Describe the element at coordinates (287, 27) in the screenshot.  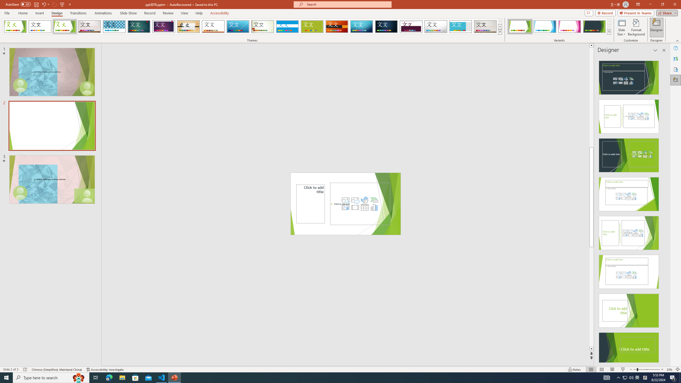
I see `Banded` at that location.